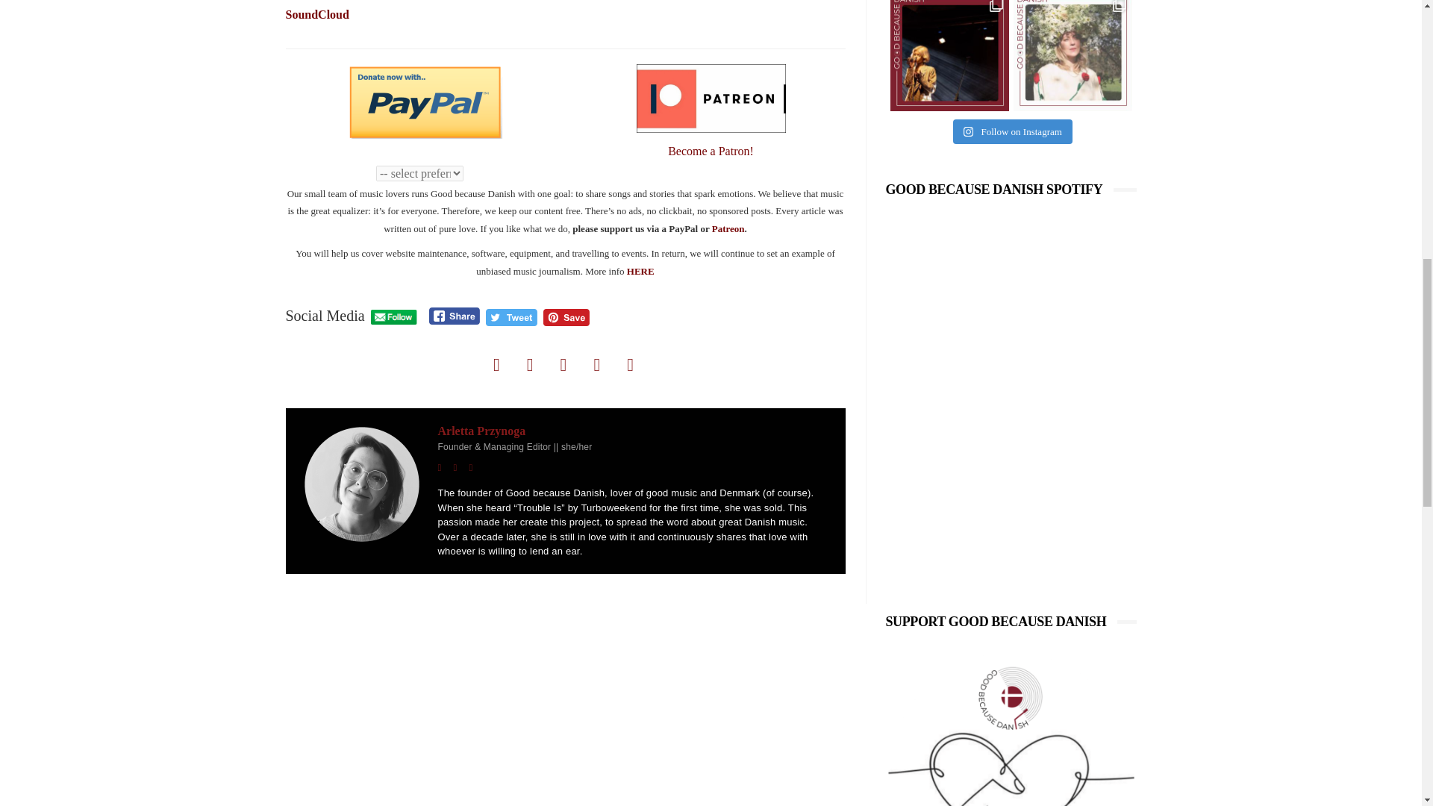  What do you see at coordinates (566, 317) in the screenshot?
I see `Pin Share` at bounding box center [566, 317].